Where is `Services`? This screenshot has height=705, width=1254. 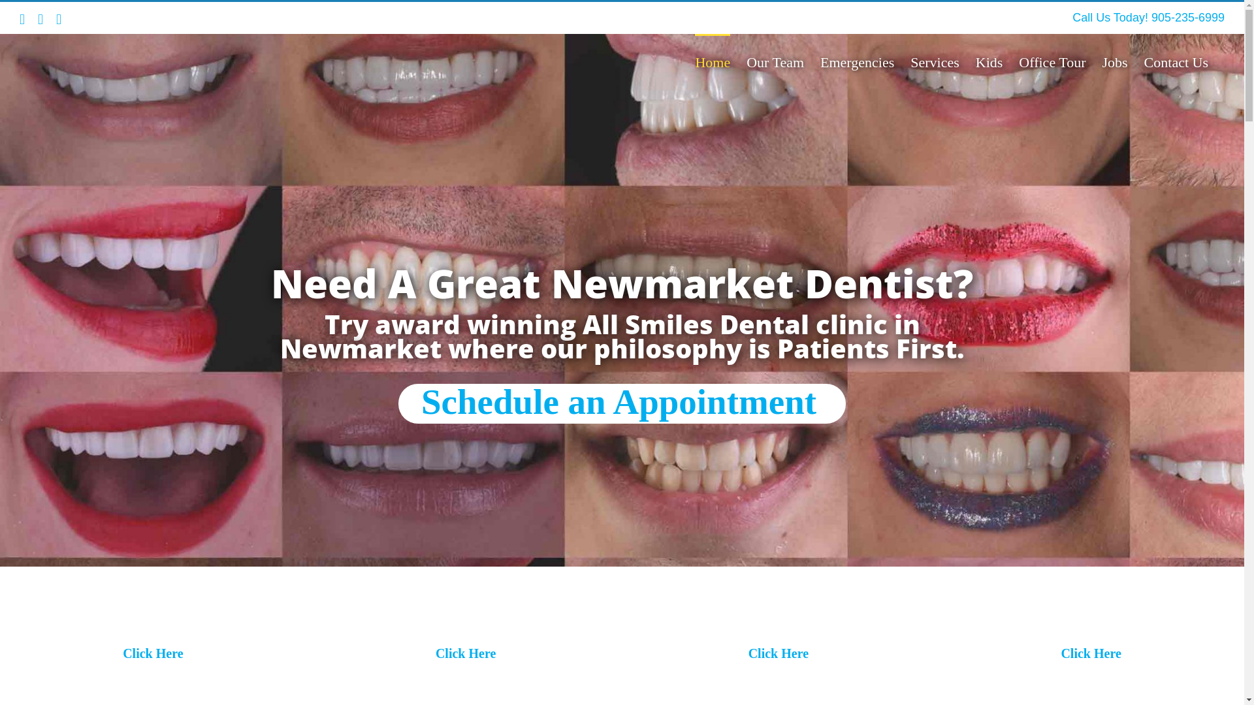 Services is located at coordinates (935, 61).